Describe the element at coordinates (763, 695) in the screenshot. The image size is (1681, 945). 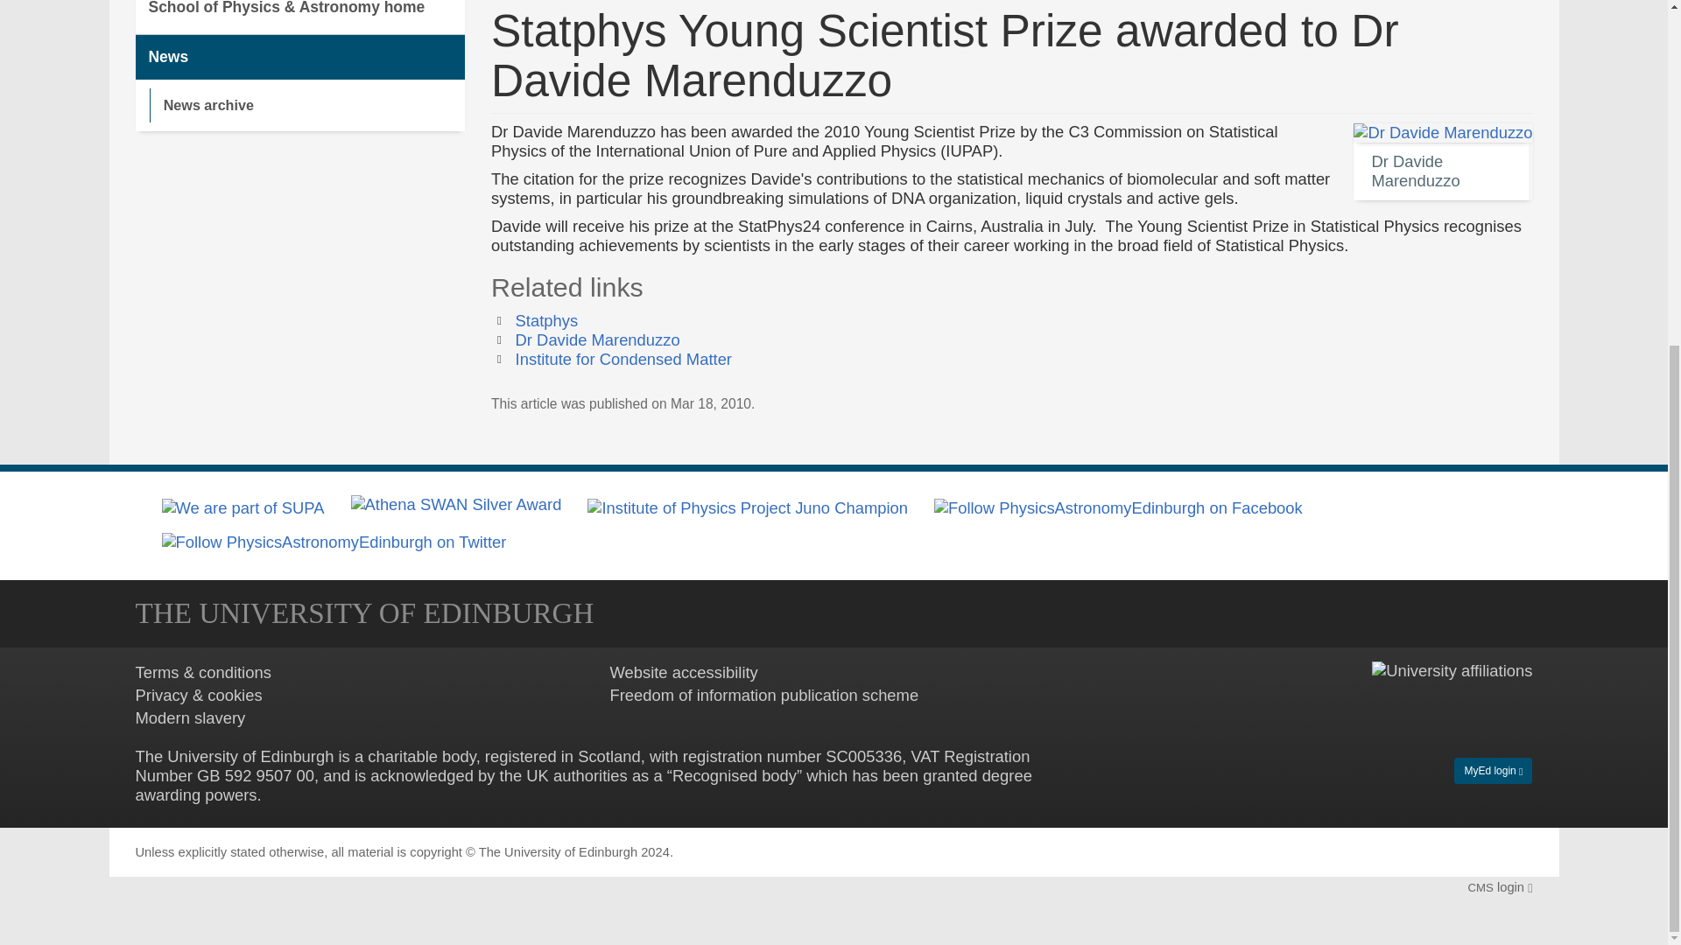
I see `Freedom of information publication scheme` at that location.